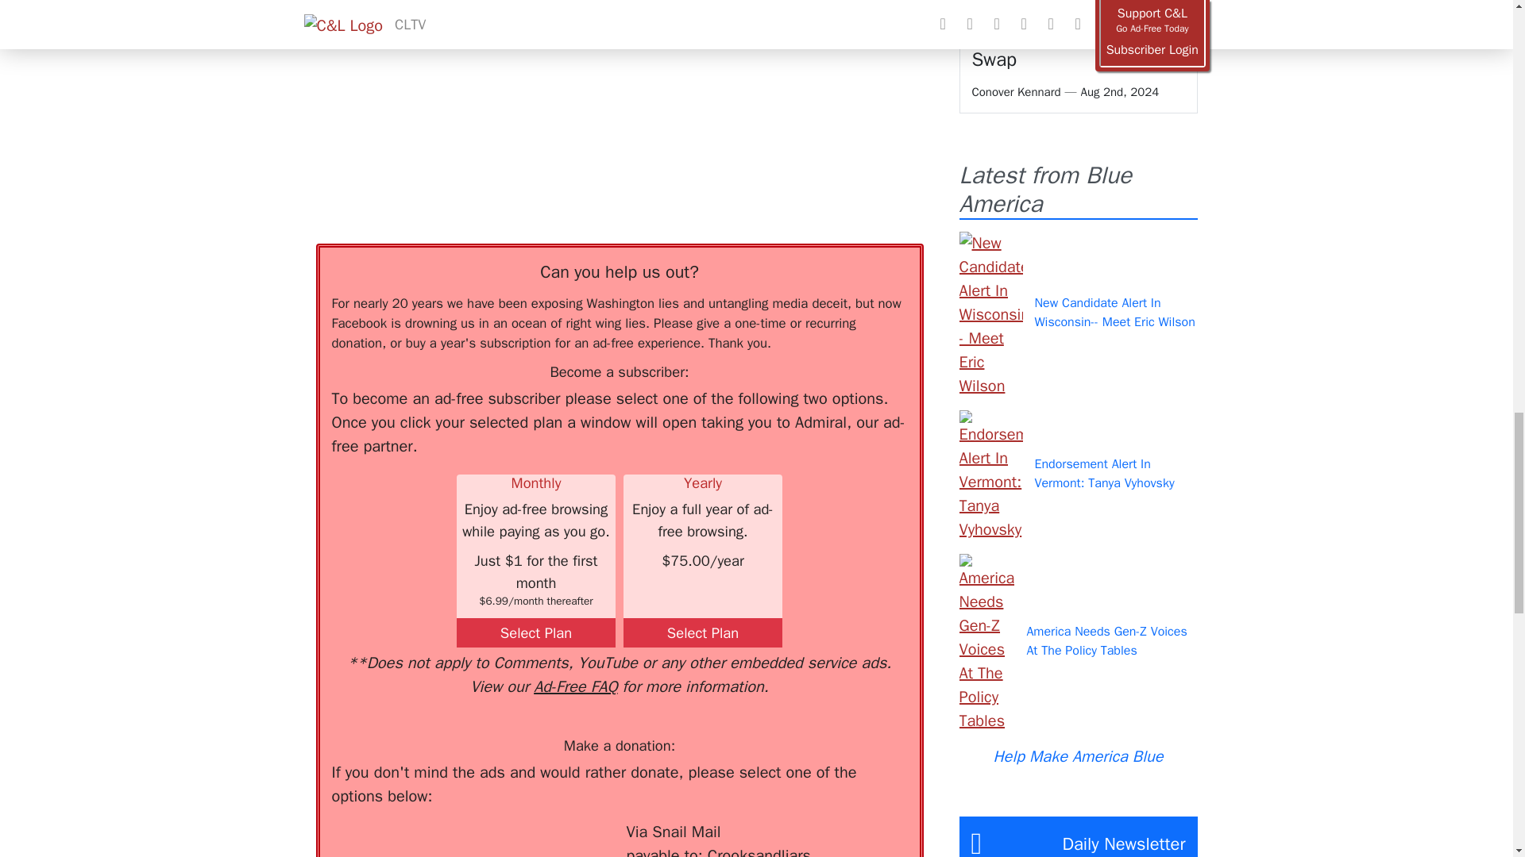  Describe the element at coordinates (566, 838) in the screenshot. I see `Donate via PayPal` at that location.